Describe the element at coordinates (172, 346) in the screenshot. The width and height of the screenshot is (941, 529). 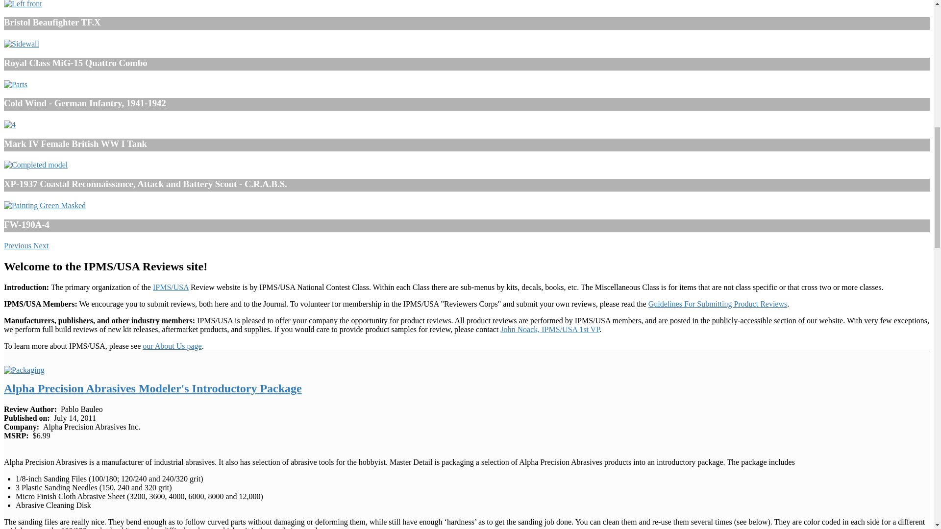
I see `our About Us page` at that location.